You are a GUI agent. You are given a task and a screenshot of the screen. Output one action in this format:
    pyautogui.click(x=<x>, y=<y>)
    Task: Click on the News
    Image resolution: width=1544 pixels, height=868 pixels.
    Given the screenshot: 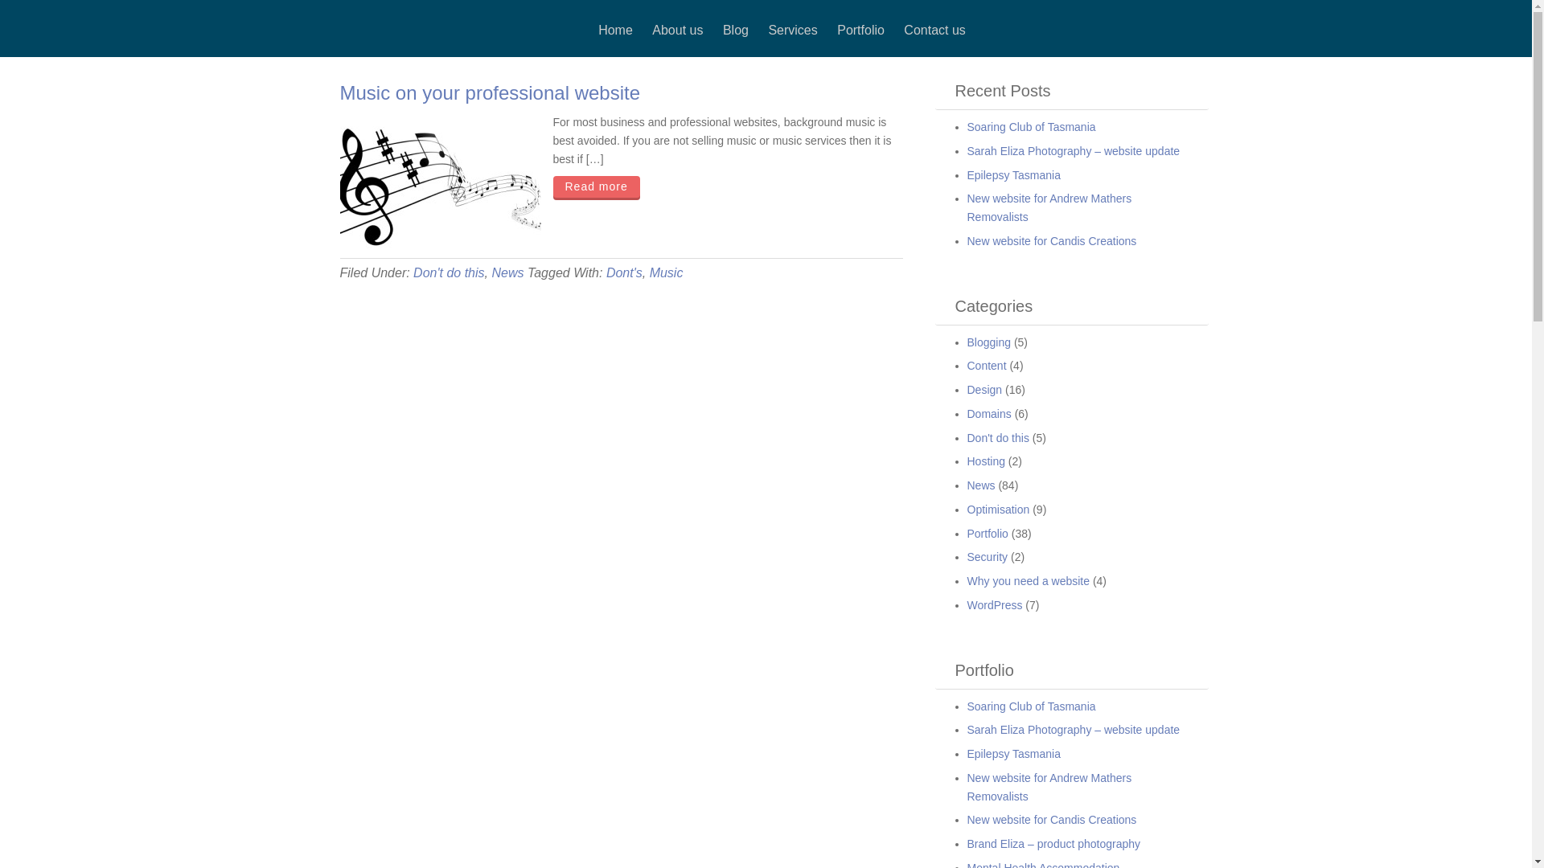 What is the action you would take?
    pyautogui.click(x=981, y=485)
    